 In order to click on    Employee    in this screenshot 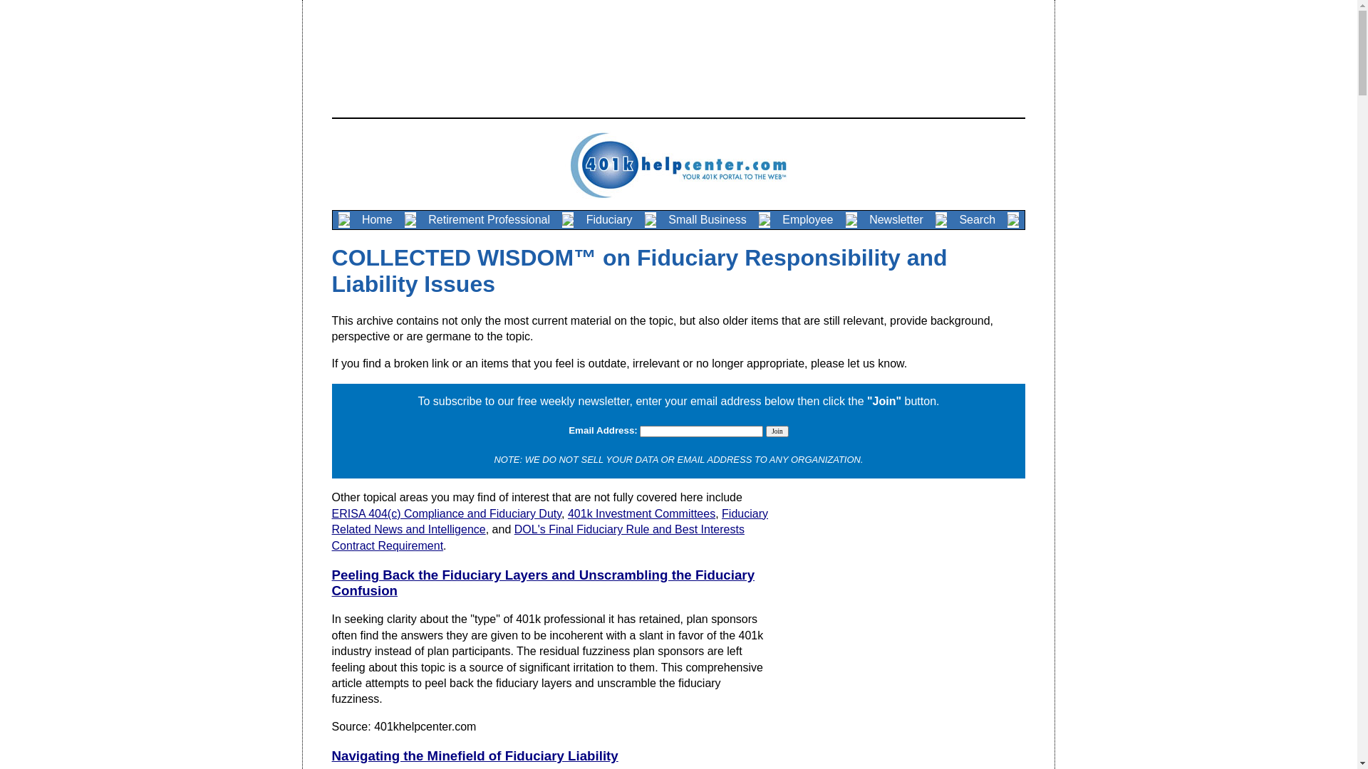, I will do `click(808, 220)`.